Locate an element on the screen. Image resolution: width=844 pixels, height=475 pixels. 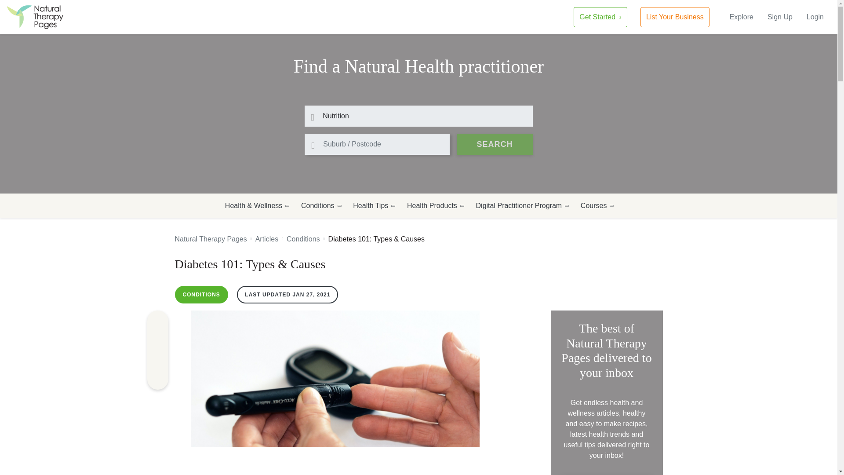
global.social.shareFacebook is located at coordinates (157, 321).